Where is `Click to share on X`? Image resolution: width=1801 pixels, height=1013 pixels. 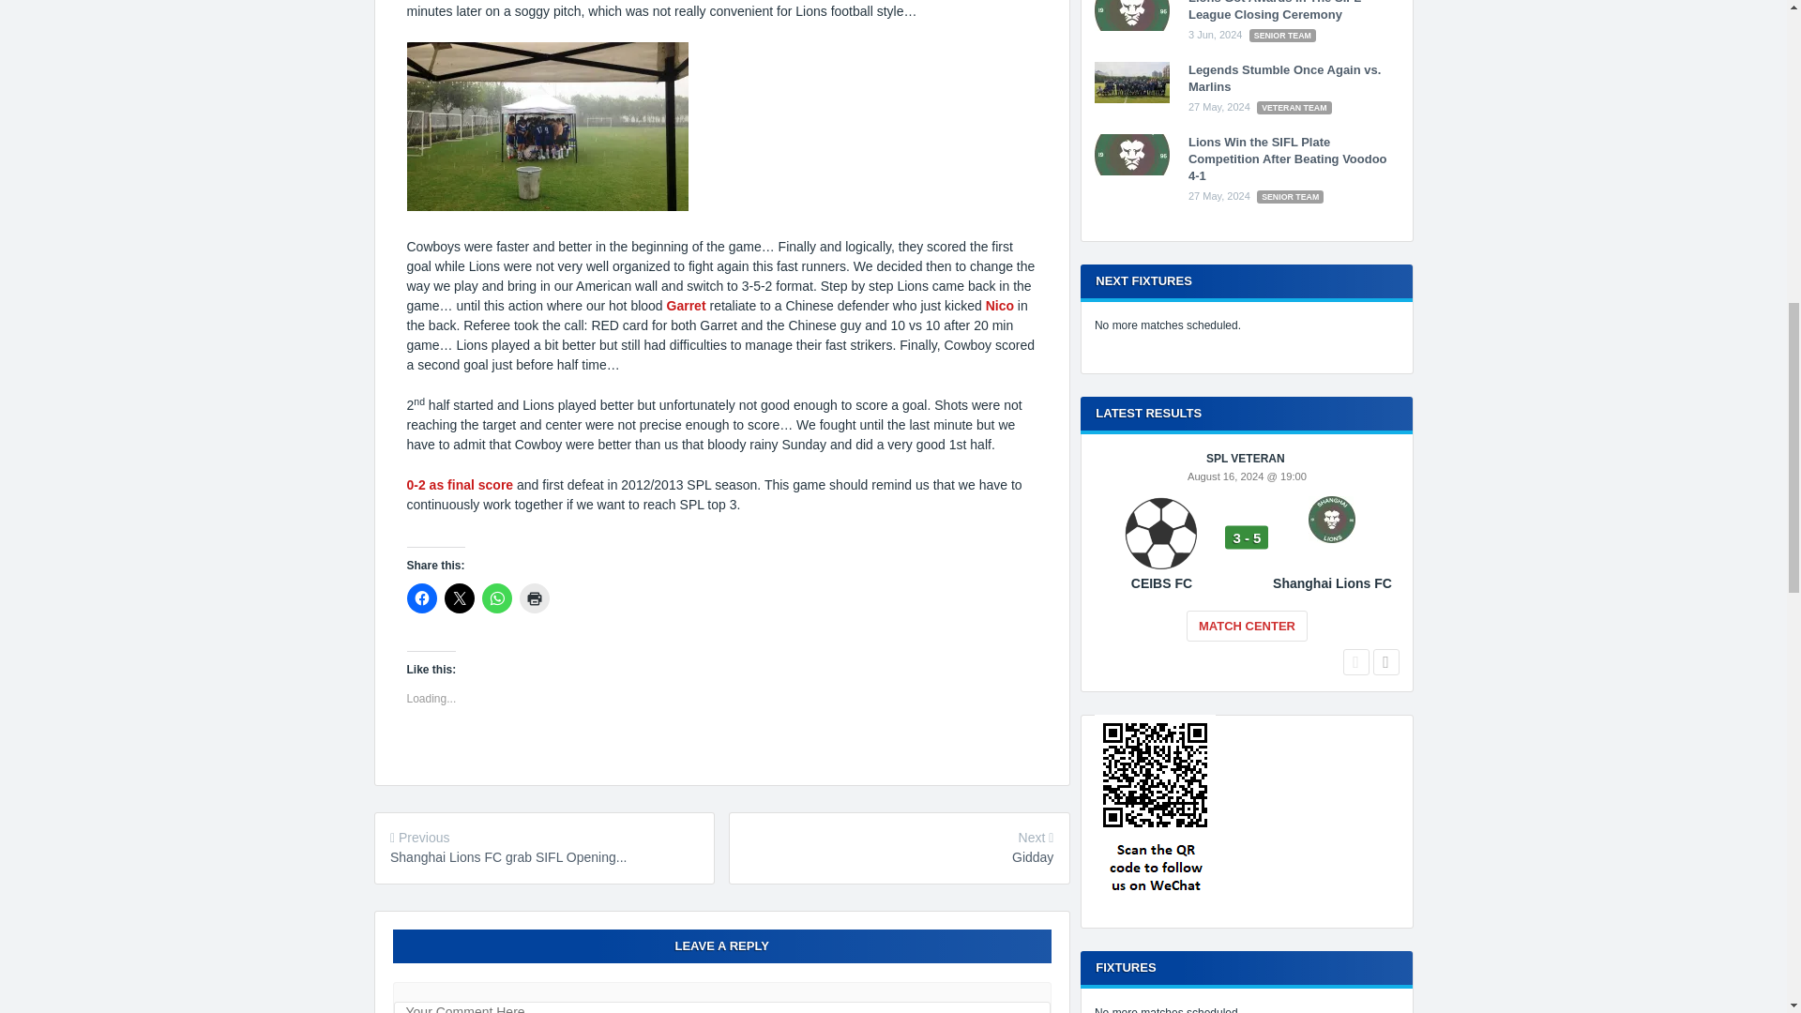
Click to share on X is located at coordinates (460, 598).